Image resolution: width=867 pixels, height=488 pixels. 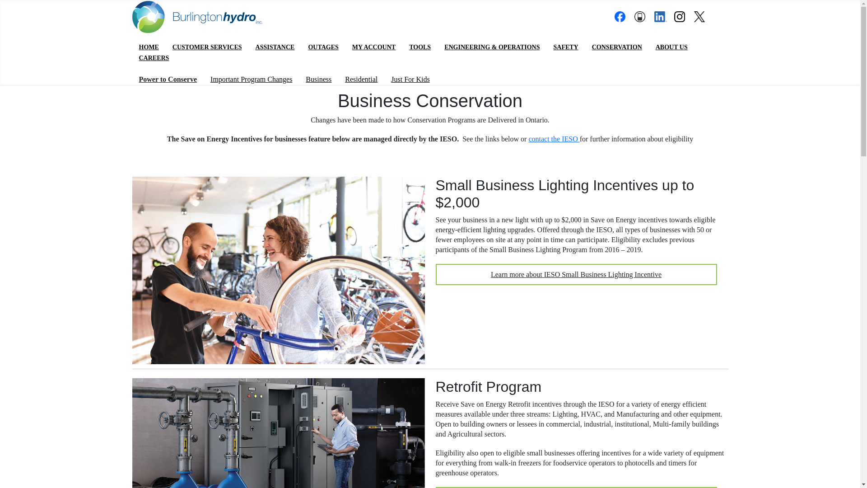 I want to click on Power to Conserve, so click(x=168, y=79).